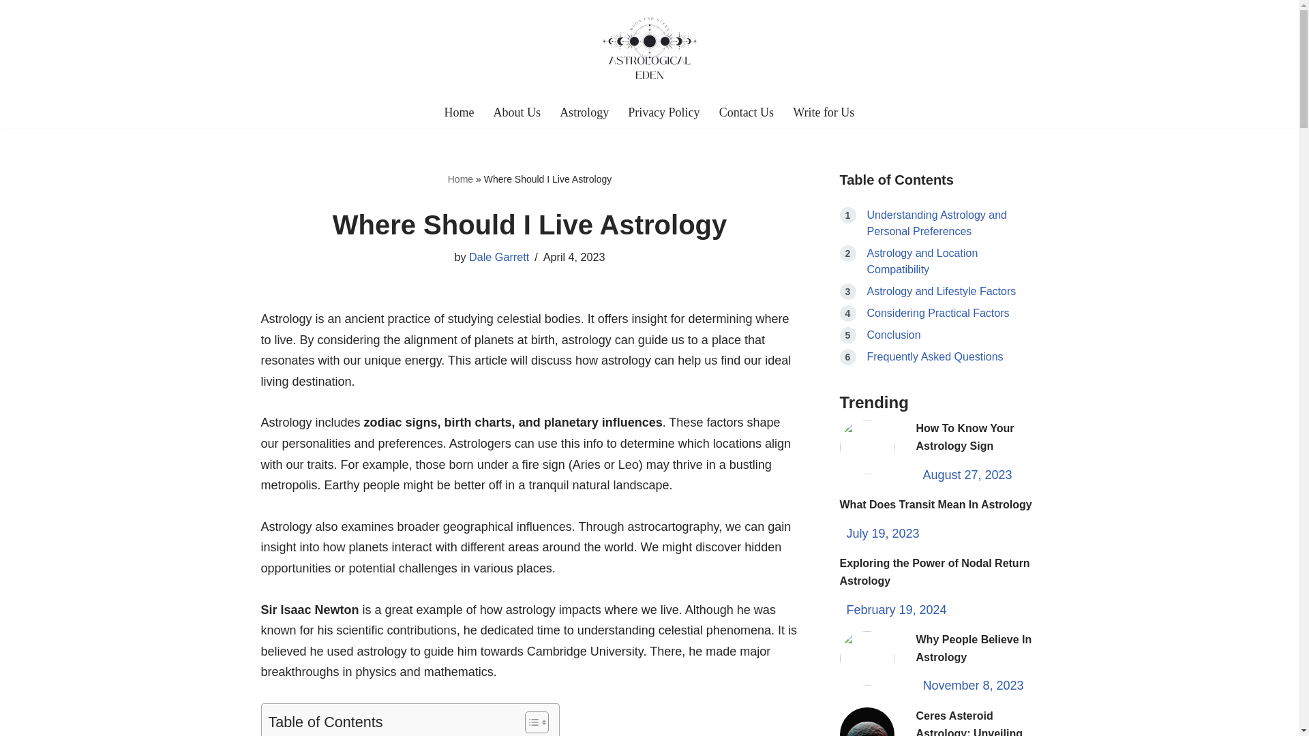  I want to click on Dale Garrett, so click(498, 256).